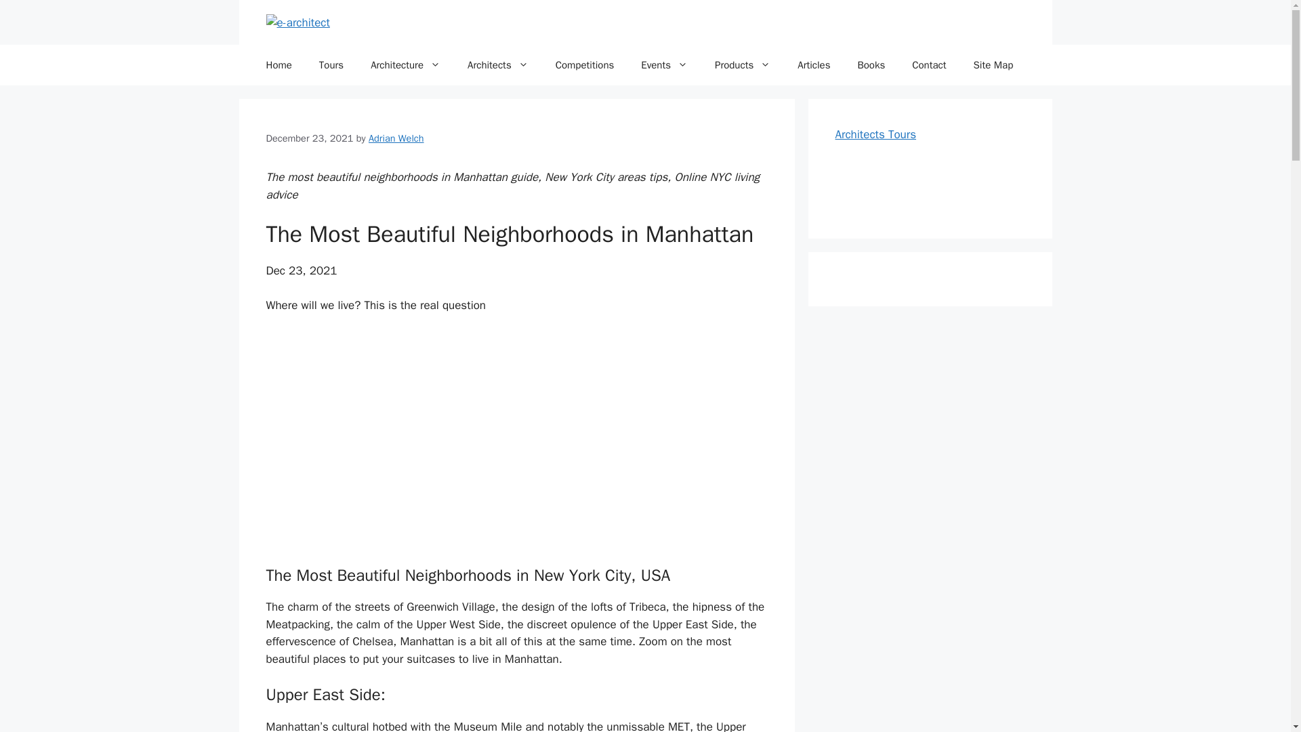 The height and width of the screenshot is (732, 1301). I want to click on Site Map, so click(993, 65).